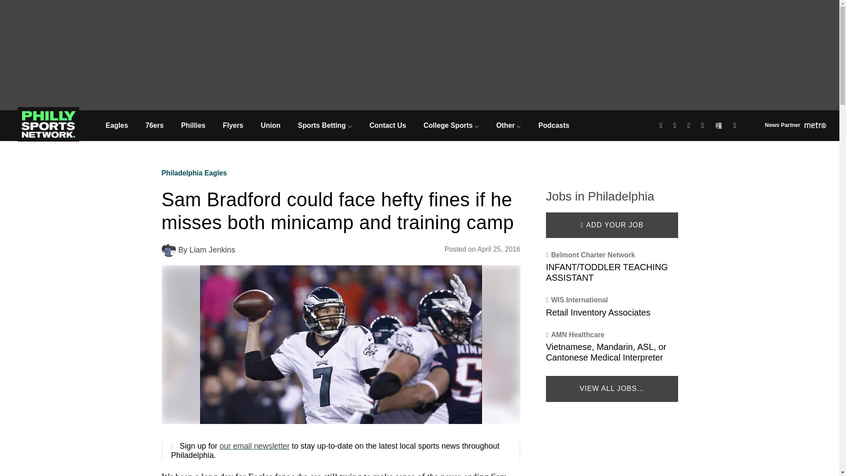 The image size is (846, 476). Describe the element at coordinates (271, 125) in the screenshot. I see `Union` at that location.